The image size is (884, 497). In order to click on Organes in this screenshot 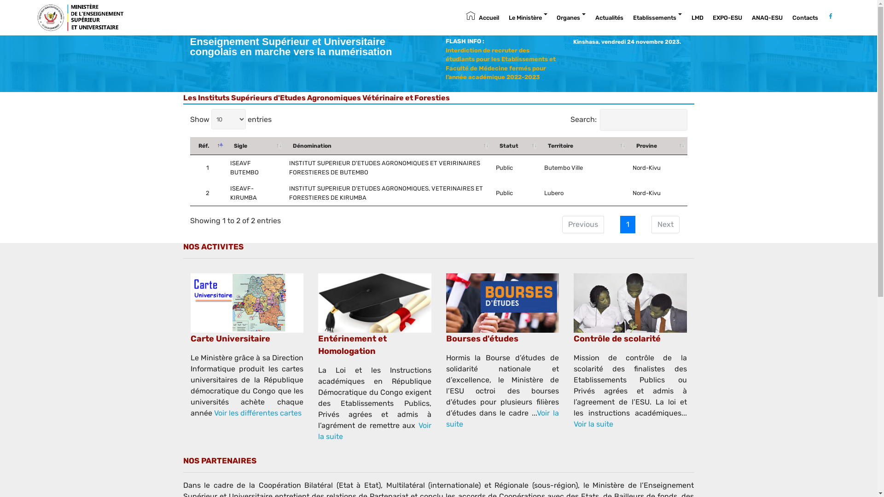, I will do `click(571, 18)`.